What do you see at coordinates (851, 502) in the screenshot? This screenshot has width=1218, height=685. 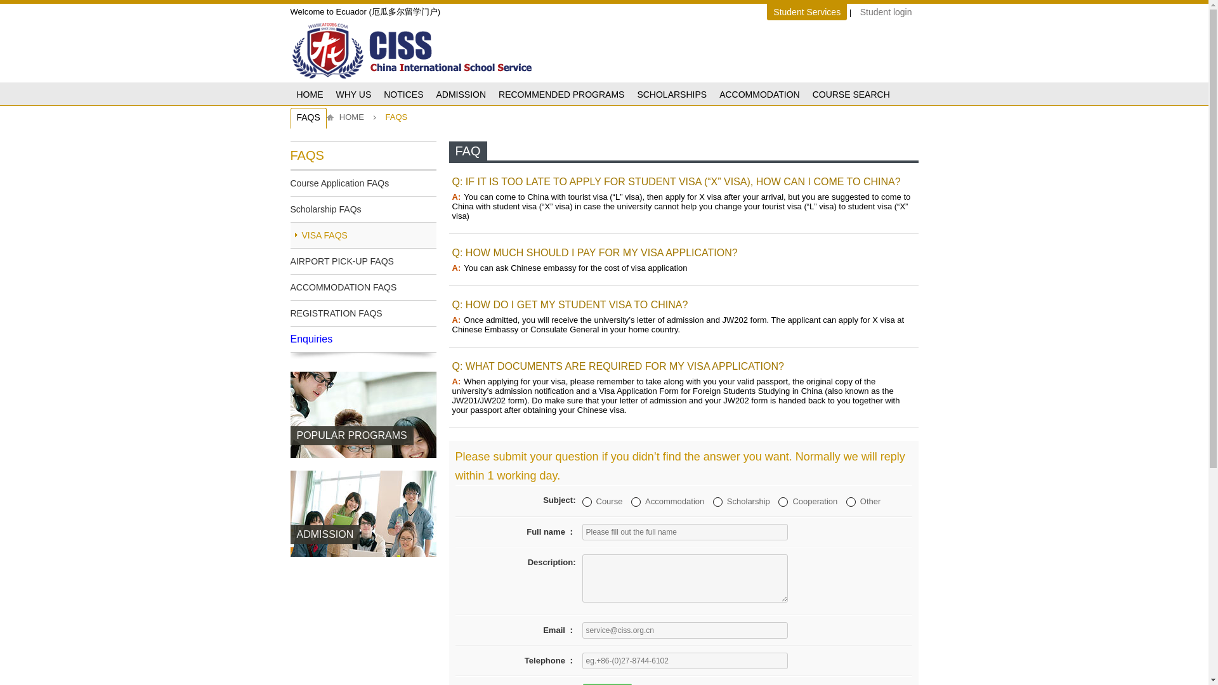 I see `on` at bounding box center [851, 502].